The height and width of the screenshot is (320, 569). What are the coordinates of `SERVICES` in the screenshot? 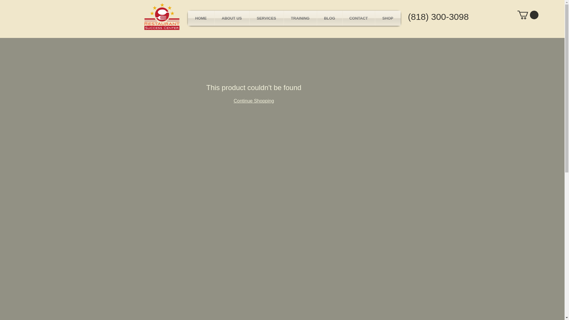 It's located at (266, 18).